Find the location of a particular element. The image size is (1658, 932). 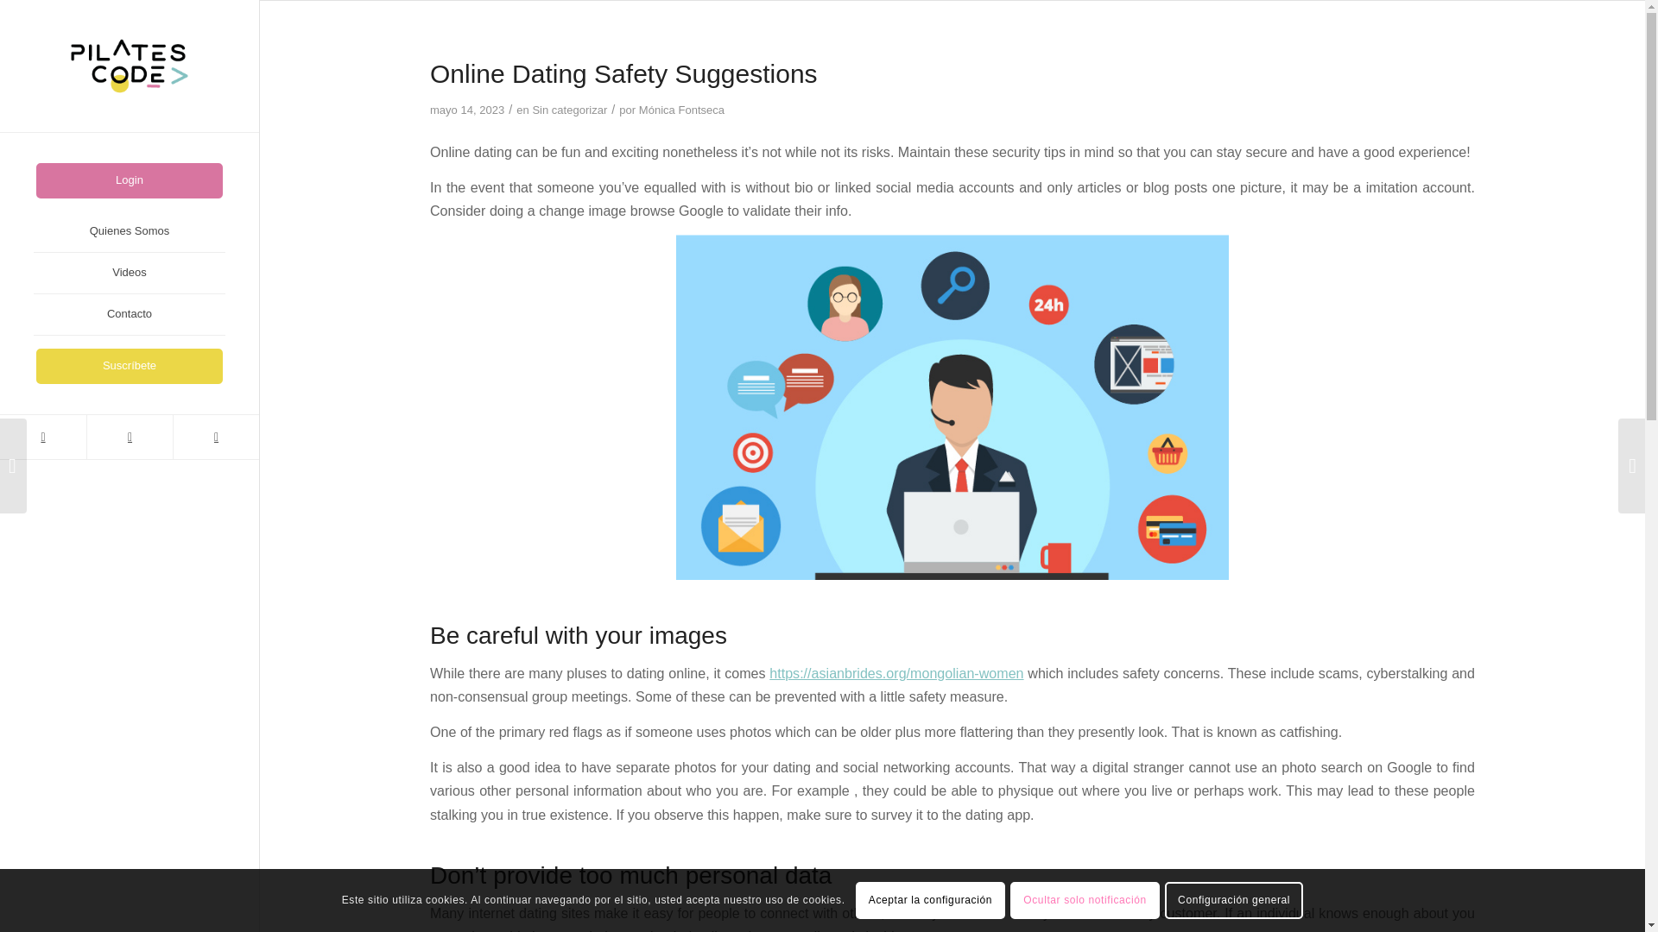

Contacto is located at coordinates (130, 314).